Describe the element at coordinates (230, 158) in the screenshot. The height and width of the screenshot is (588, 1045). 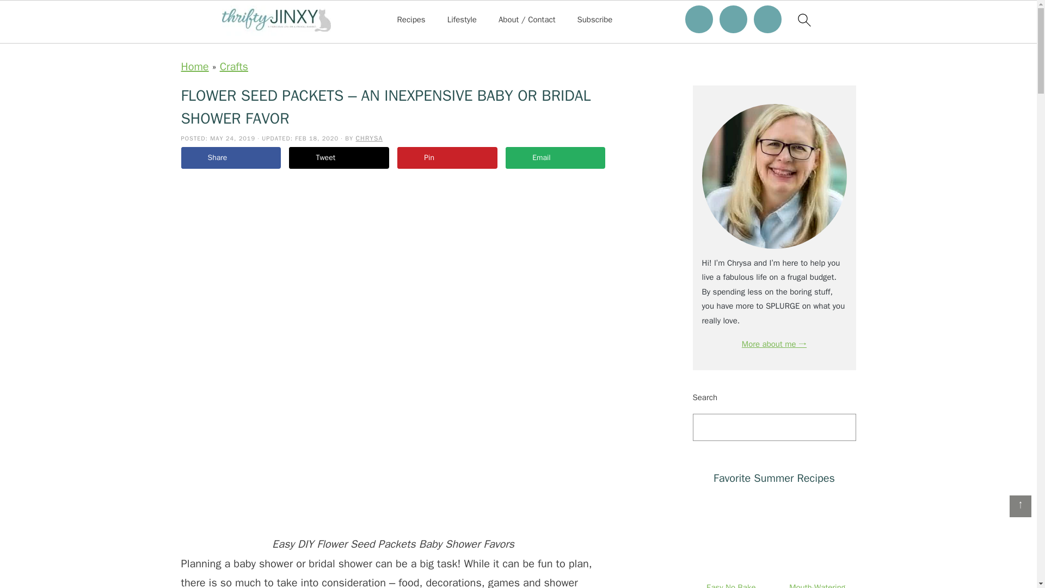
I see `Share on Facebook` at that location.